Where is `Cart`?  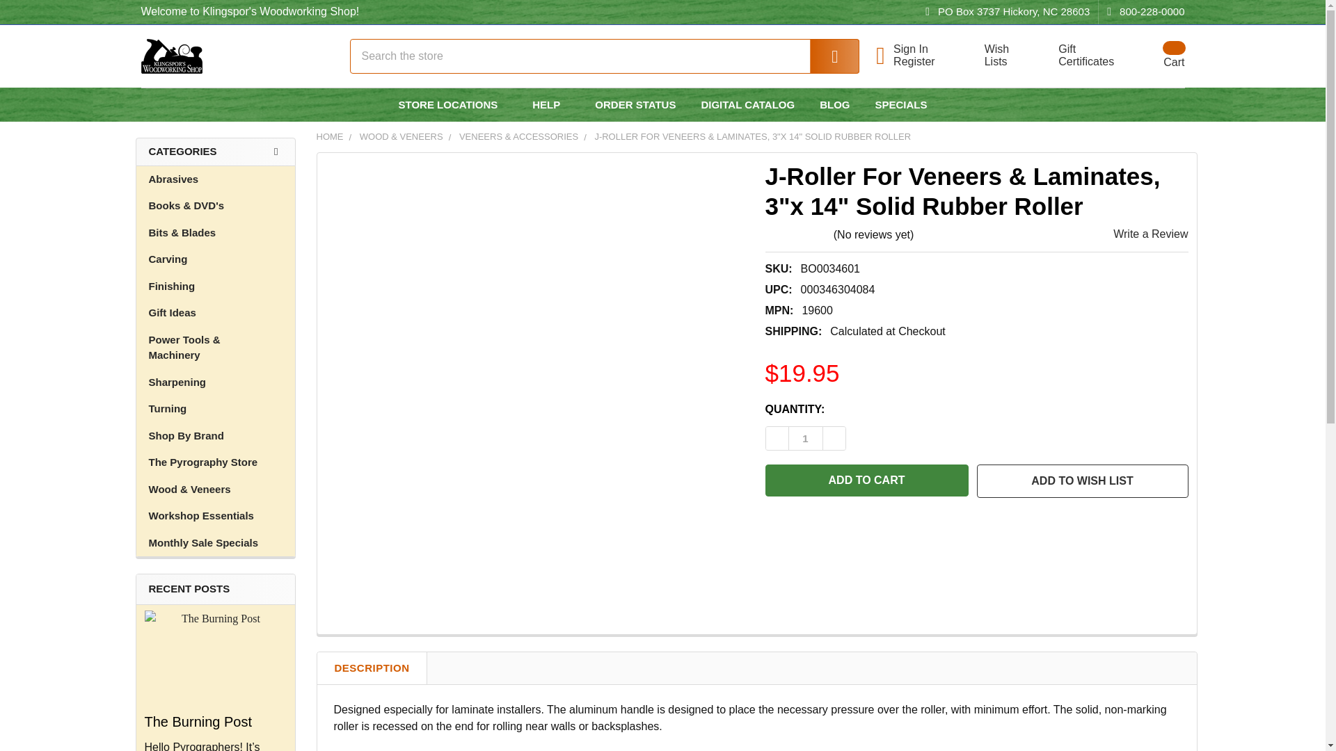 Cart is located at coordinates (988, 56).